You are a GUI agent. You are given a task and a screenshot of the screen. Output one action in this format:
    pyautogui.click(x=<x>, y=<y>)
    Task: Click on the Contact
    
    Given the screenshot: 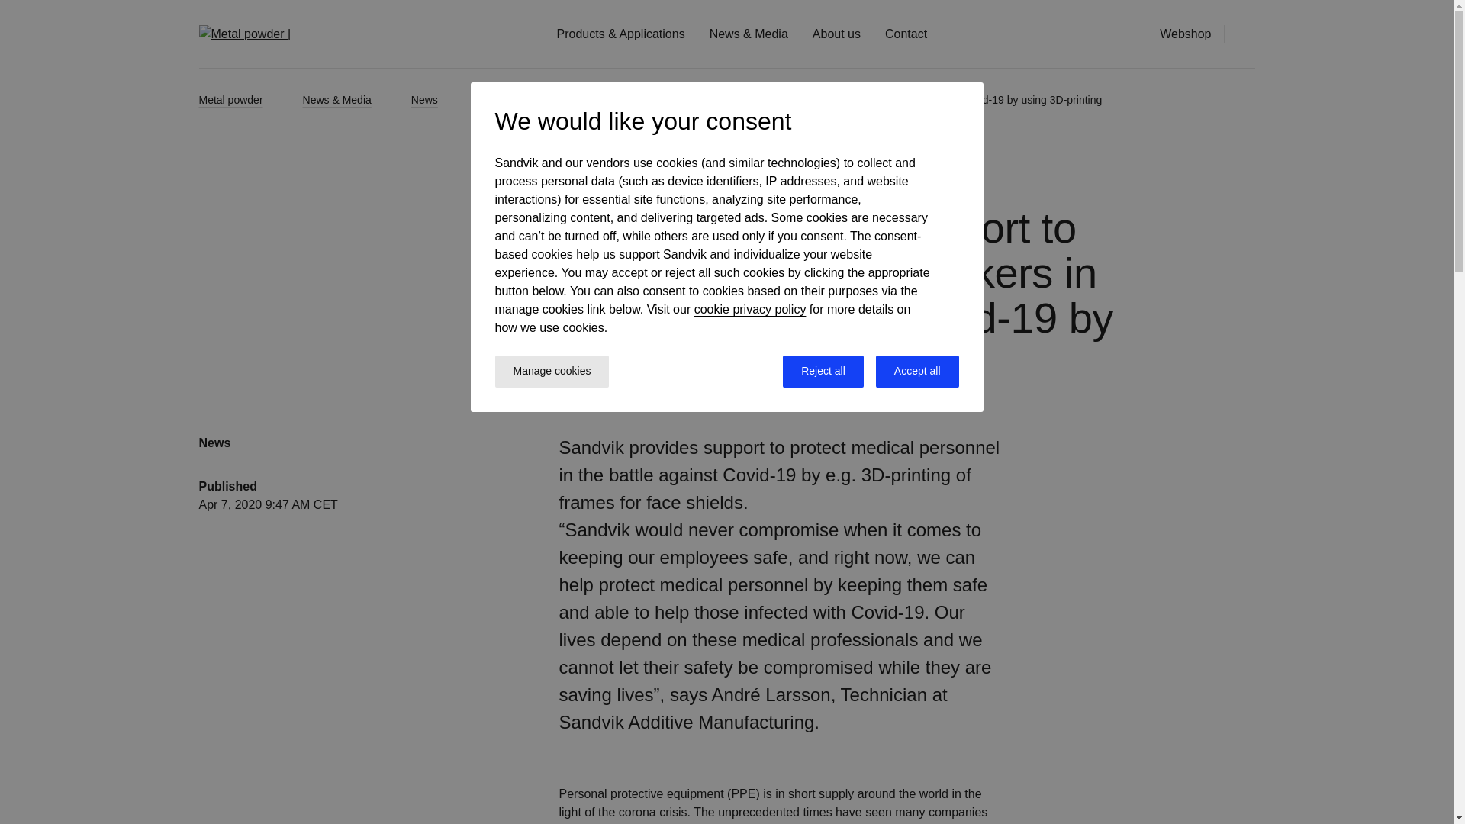 What is the action you would take?
    pyautogui.click(x=906, y=34)
    